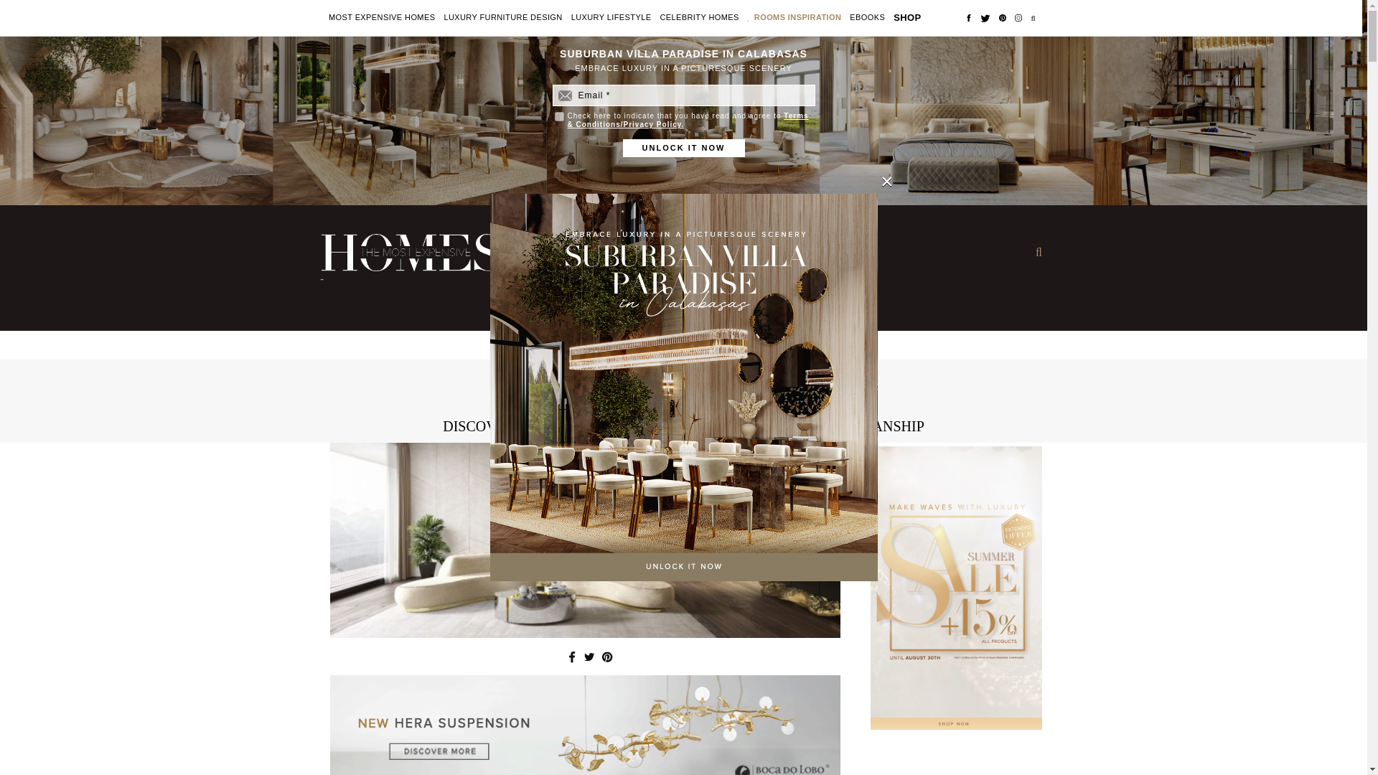  I want to click on LUXURY FURNITURE DESIGN, so click(502, 18).